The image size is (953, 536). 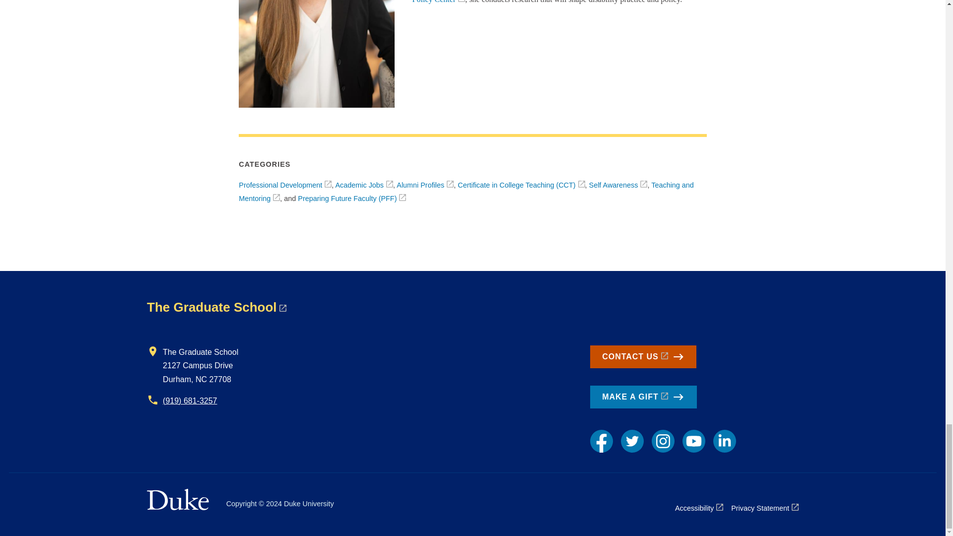 What do you see at coordinates (601, 441) in the screenshot?
I see `Facebook link` at bounding box center [601, 441].